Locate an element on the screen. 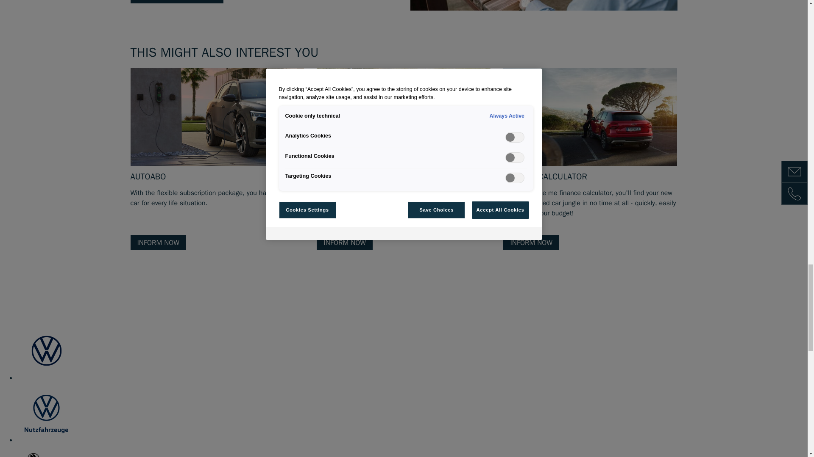  Porsche Bank Leasing und Kredit is located at coordinates (590, 116).